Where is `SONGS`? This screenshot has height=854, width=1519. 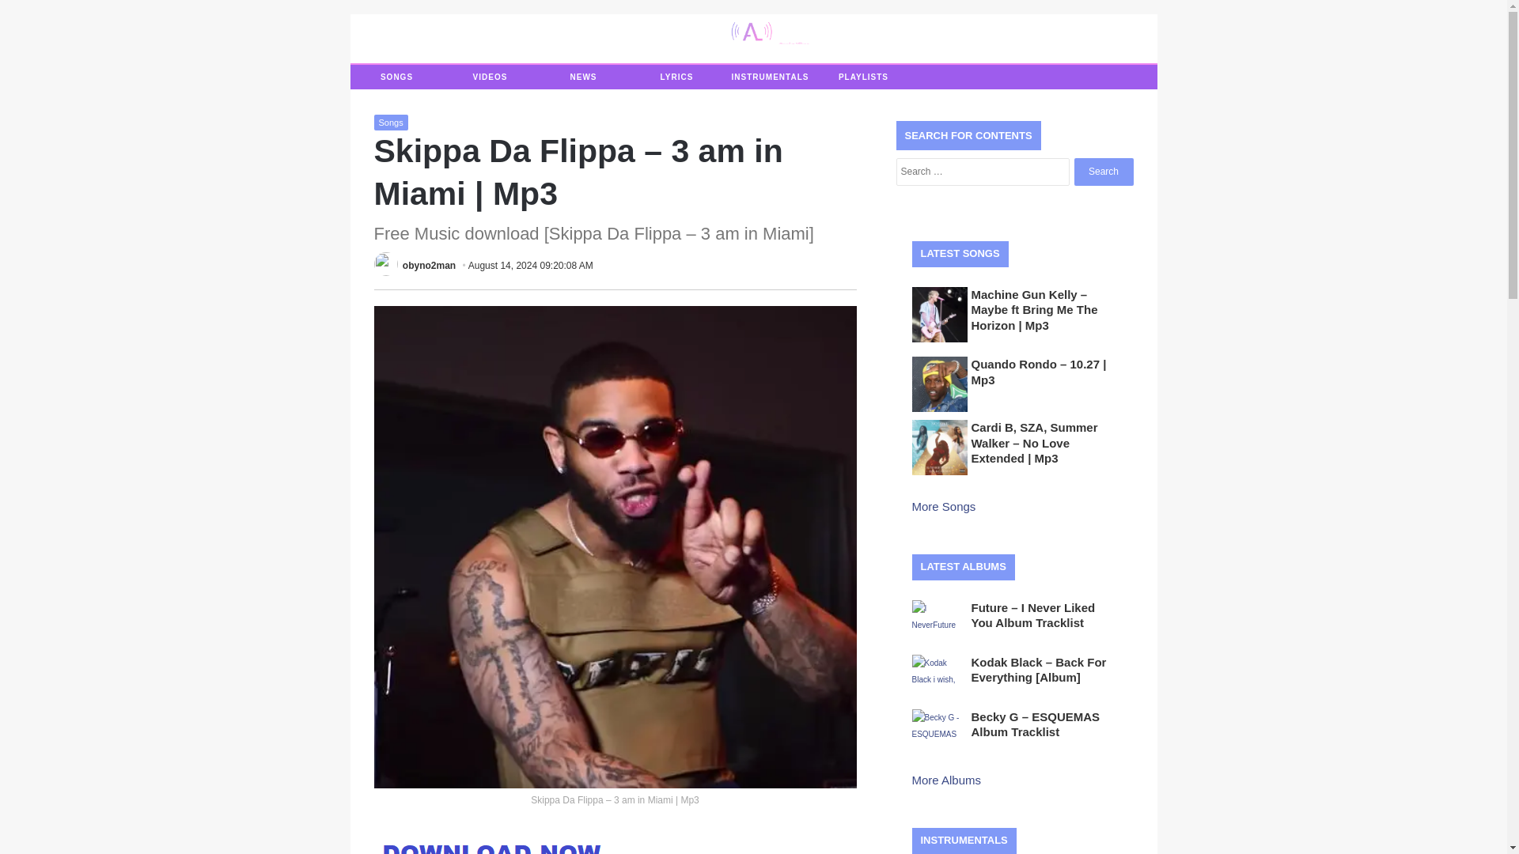 SONGS is located at coordinates (396, 77).